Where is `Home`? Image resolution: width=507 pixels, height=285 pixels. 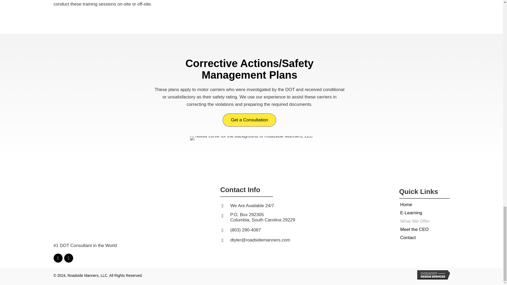 Home is located at coordinates (406, 205).